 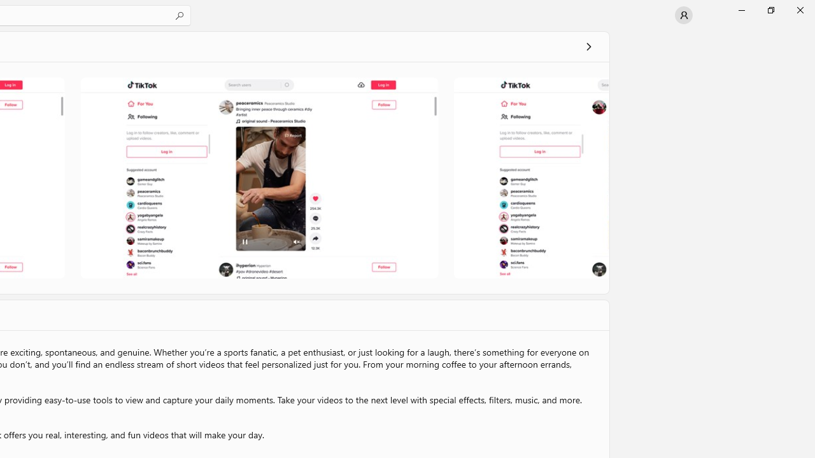 What do you see at coordinates (588, 46) in the screenshot?
I see `See all` at bounding box center [588, 46].